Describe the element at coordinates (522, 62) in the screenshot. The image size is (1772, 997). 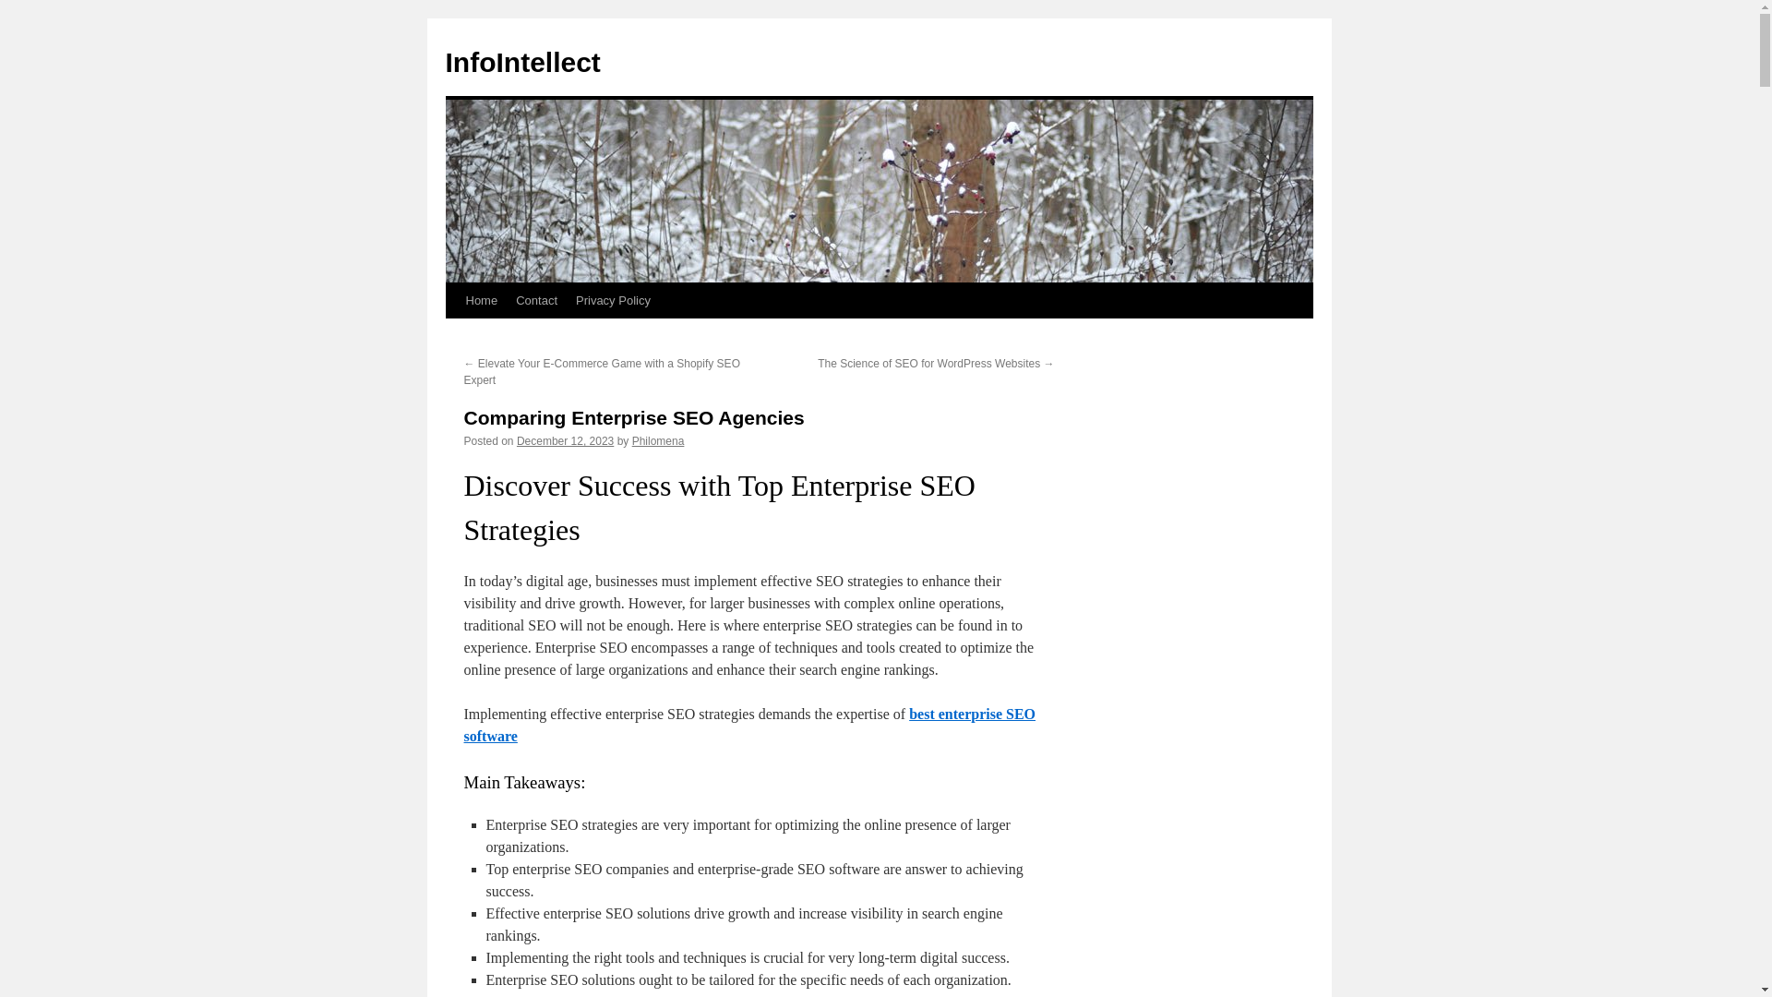
I see `InfoIntellect` at that location.